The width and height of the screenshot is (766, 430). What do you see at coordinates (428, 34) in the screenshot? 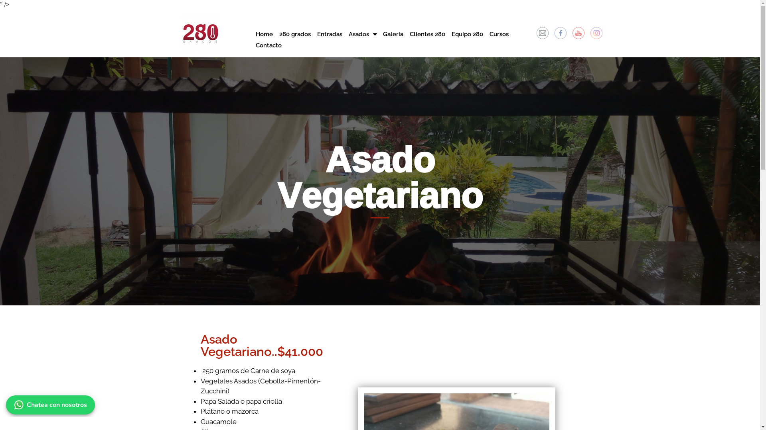
I see `Clientes 280` at bounding box center [428, 34].